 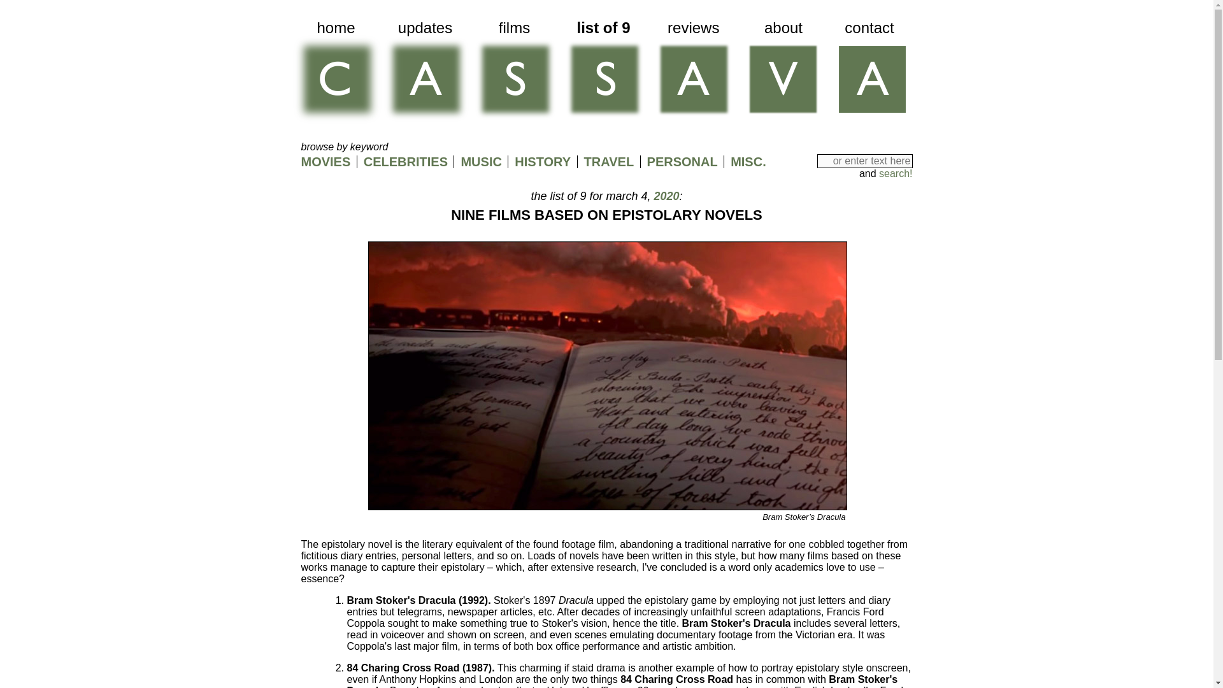 I want to click on CELEBRITIES, so click(x=405, y=162).